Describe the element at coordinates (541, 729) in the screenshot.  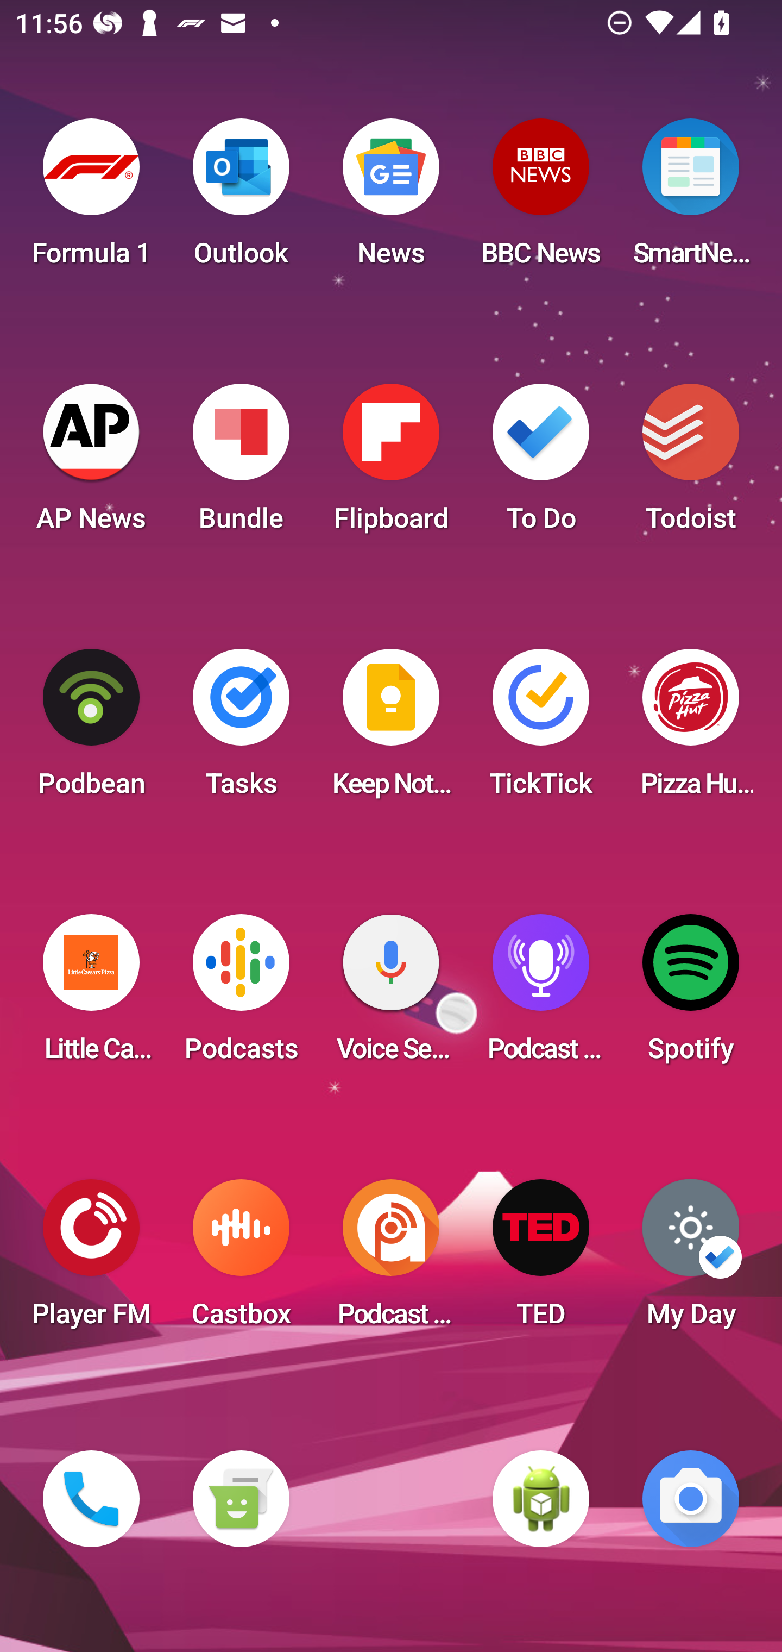
I see `TickTick` at that location.